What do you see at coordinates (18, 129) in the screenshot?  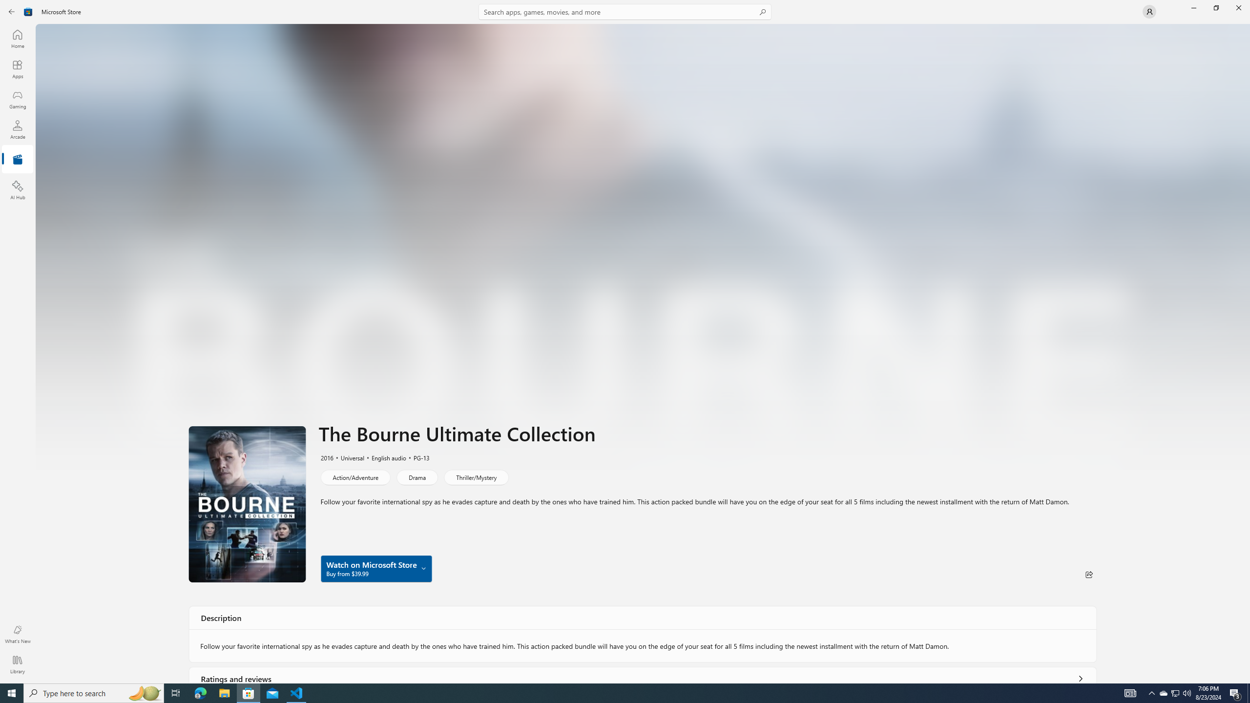 I see `Arcade` at bounding box center [18, 129].